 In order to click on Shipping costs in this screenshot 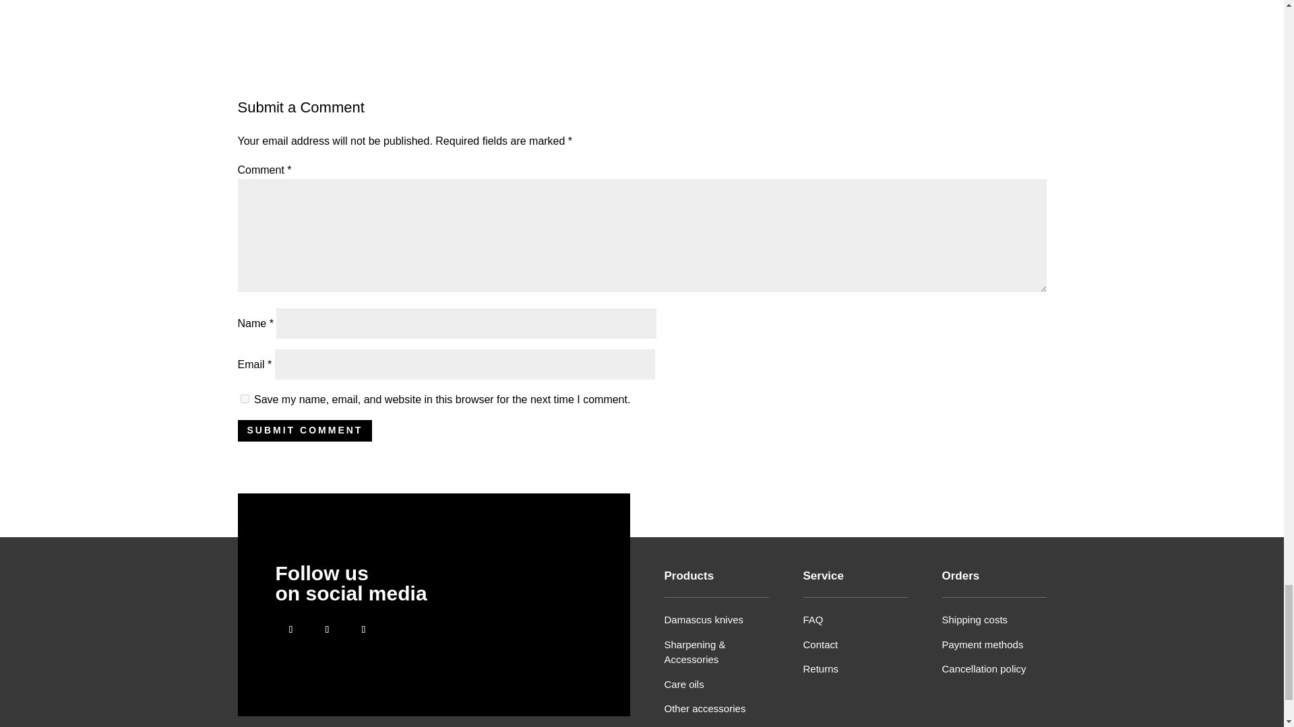, I will do `click(975, 619)`.